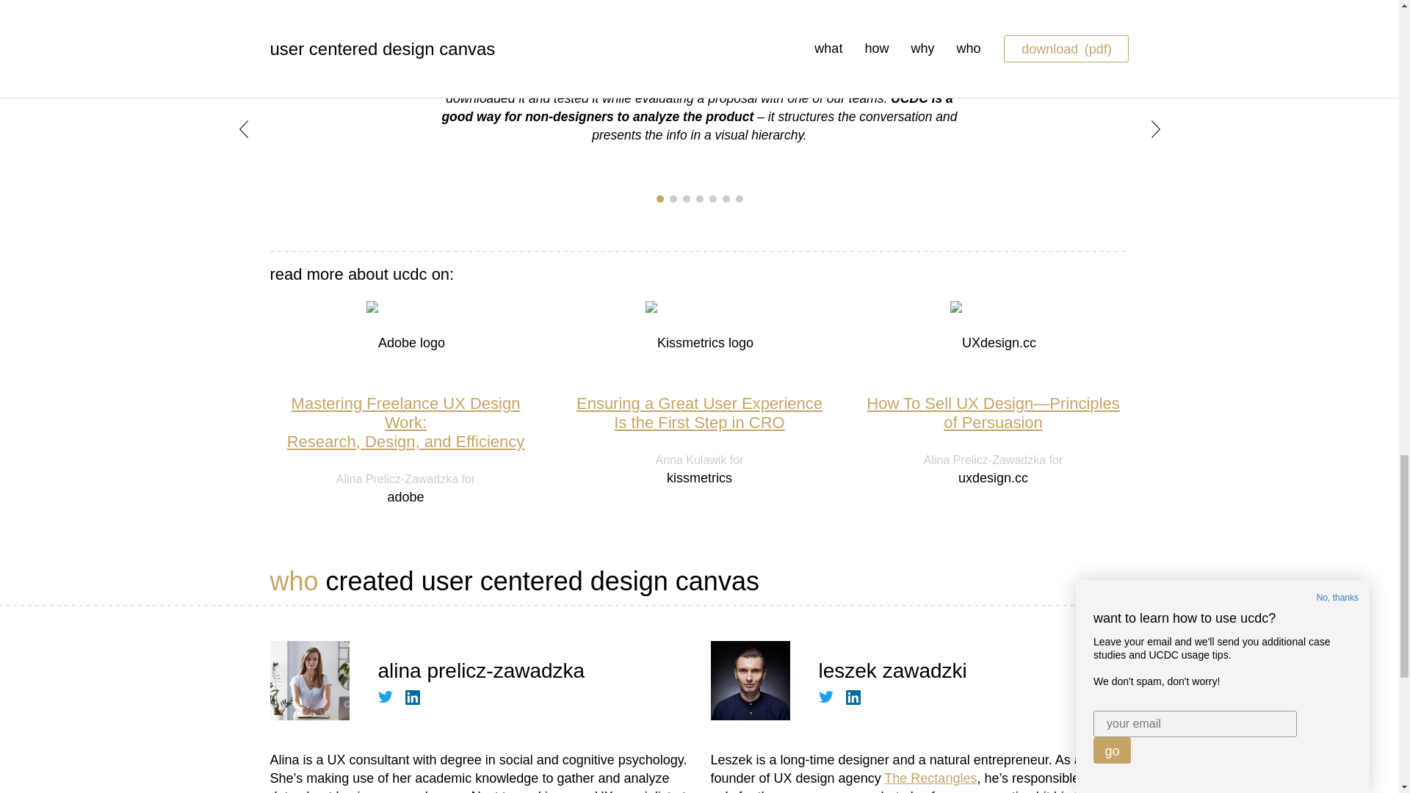  Describe the element at coordinates (660, 198) in the screenshot. I see `1` at that location.